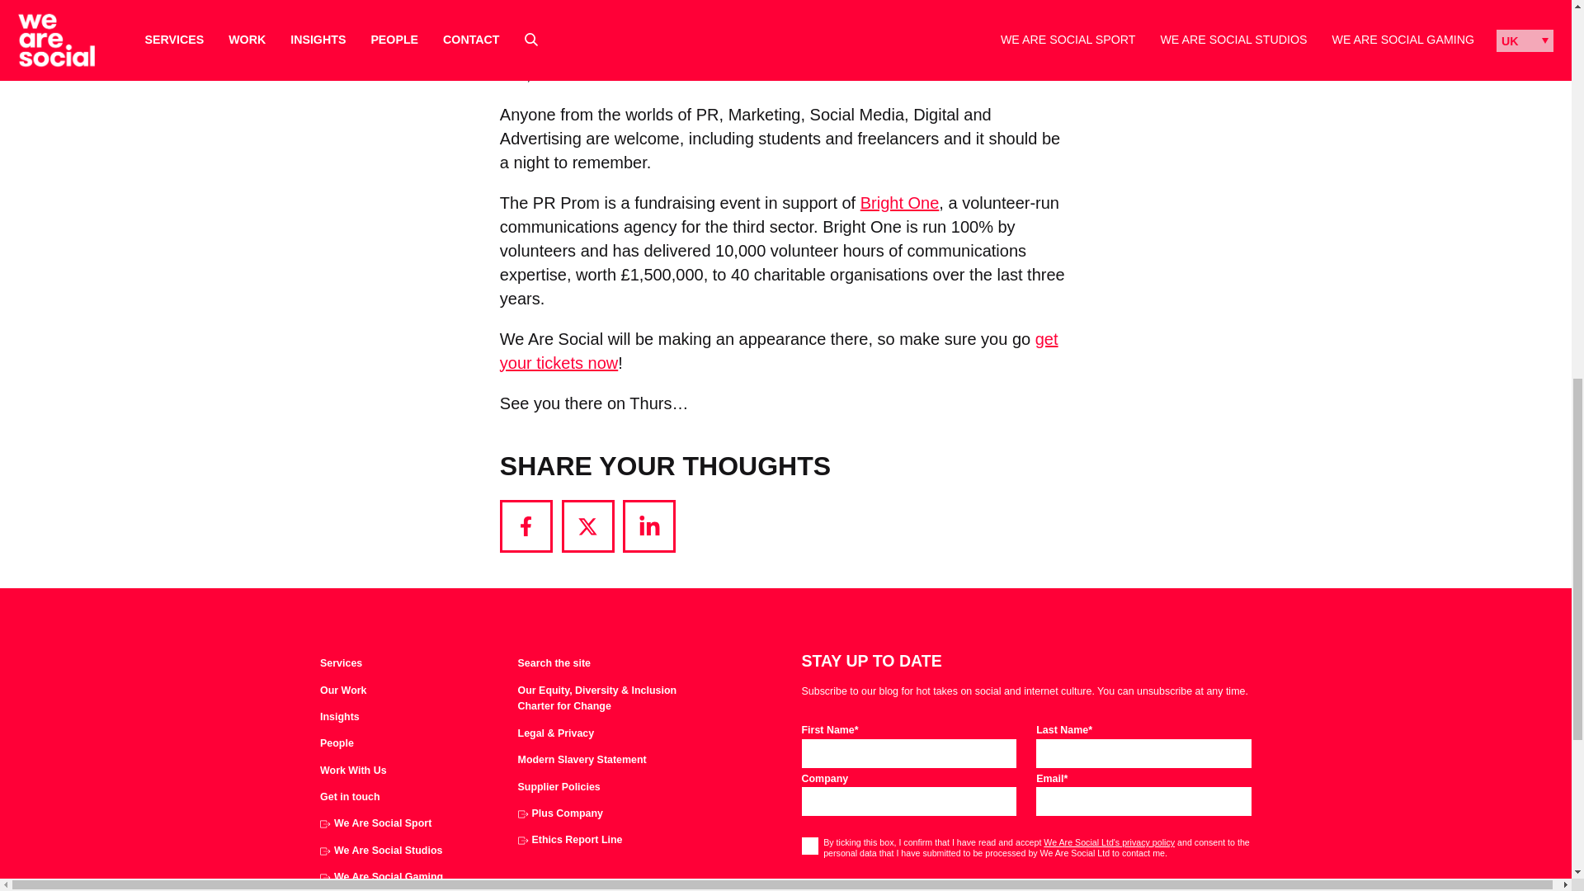 The height and width of the screenshot is (891, 1584). What do you see at coordinates (375, 823) in the screenshot?
I see `We Are Social Sport` at bounding box center [375, 823].